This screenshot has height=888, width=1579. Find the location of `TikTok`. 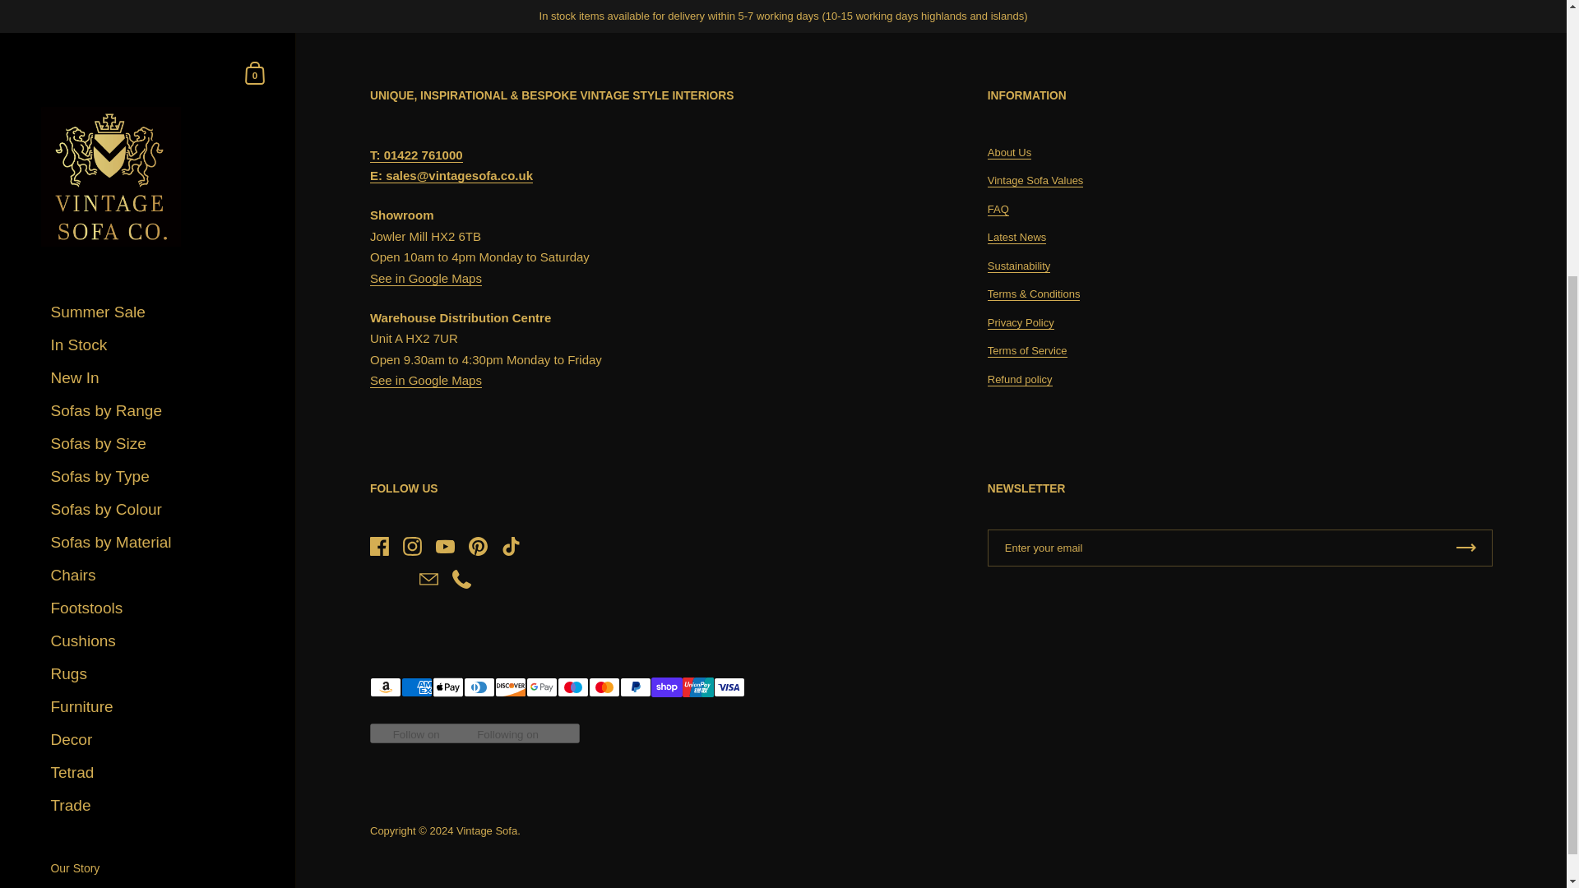

TikTok is located at coordinates (219, 627).